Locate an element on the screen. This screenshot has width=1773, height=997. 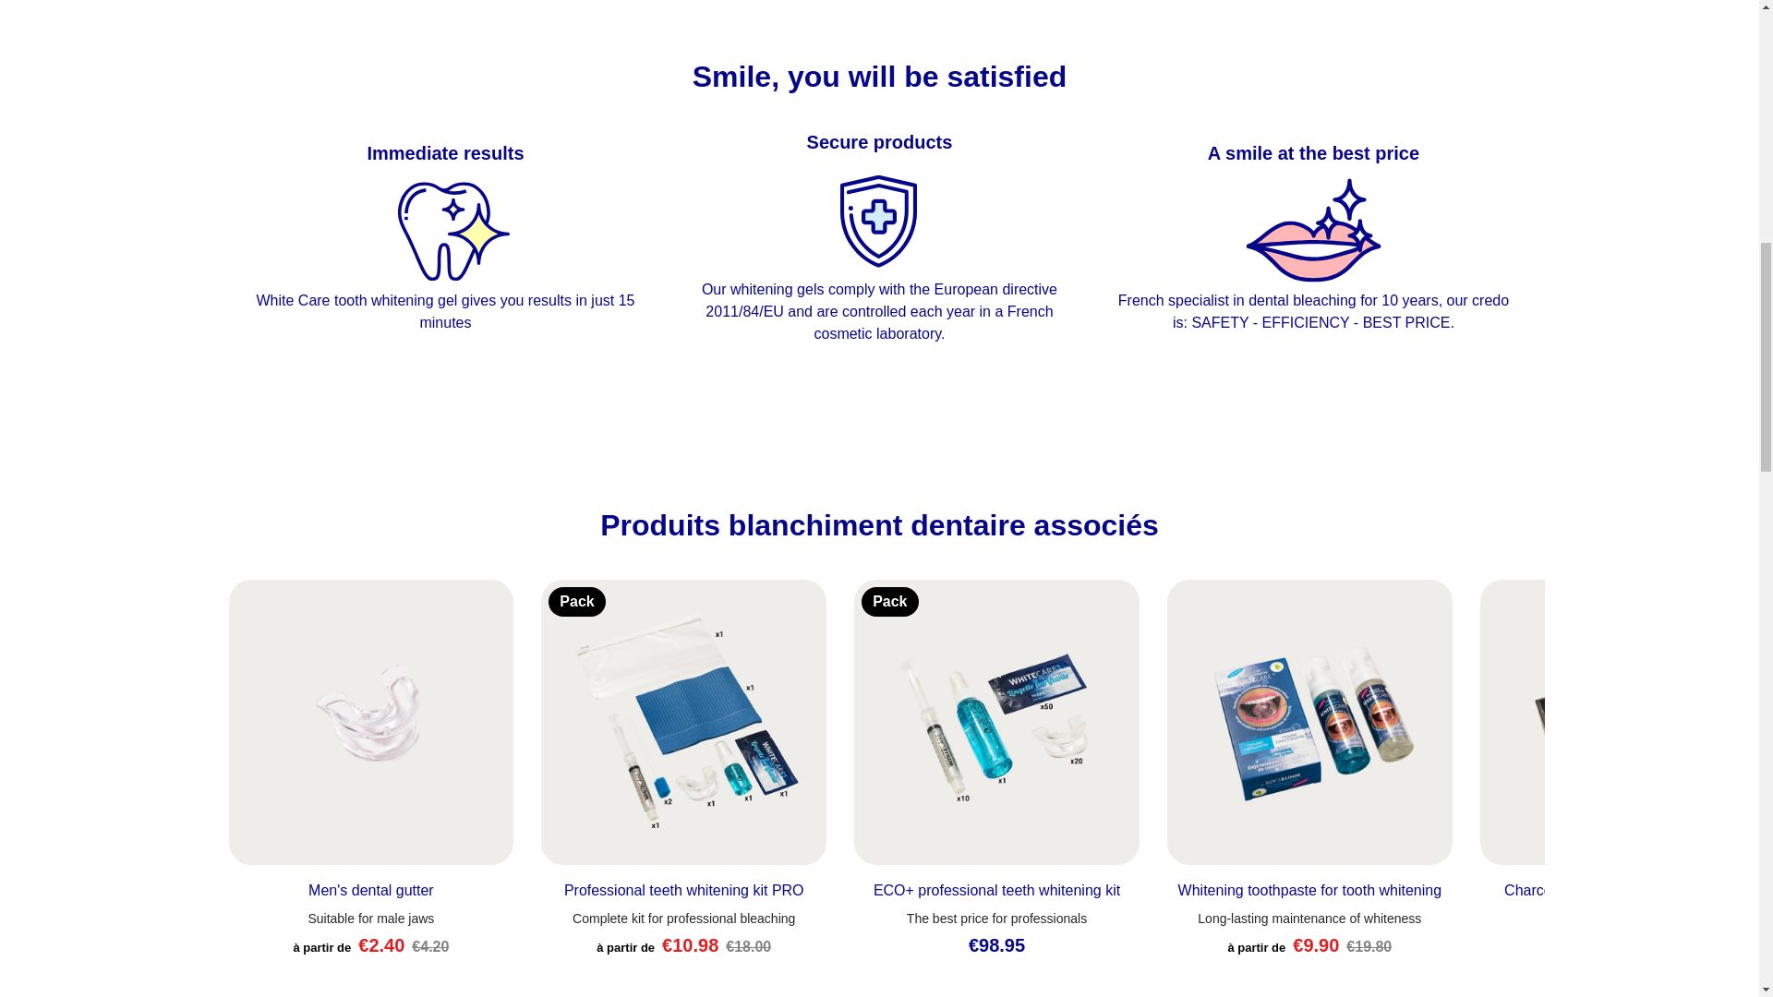
Whitening toothpaste for tooth whitening is located at coordinates (1309, 890).